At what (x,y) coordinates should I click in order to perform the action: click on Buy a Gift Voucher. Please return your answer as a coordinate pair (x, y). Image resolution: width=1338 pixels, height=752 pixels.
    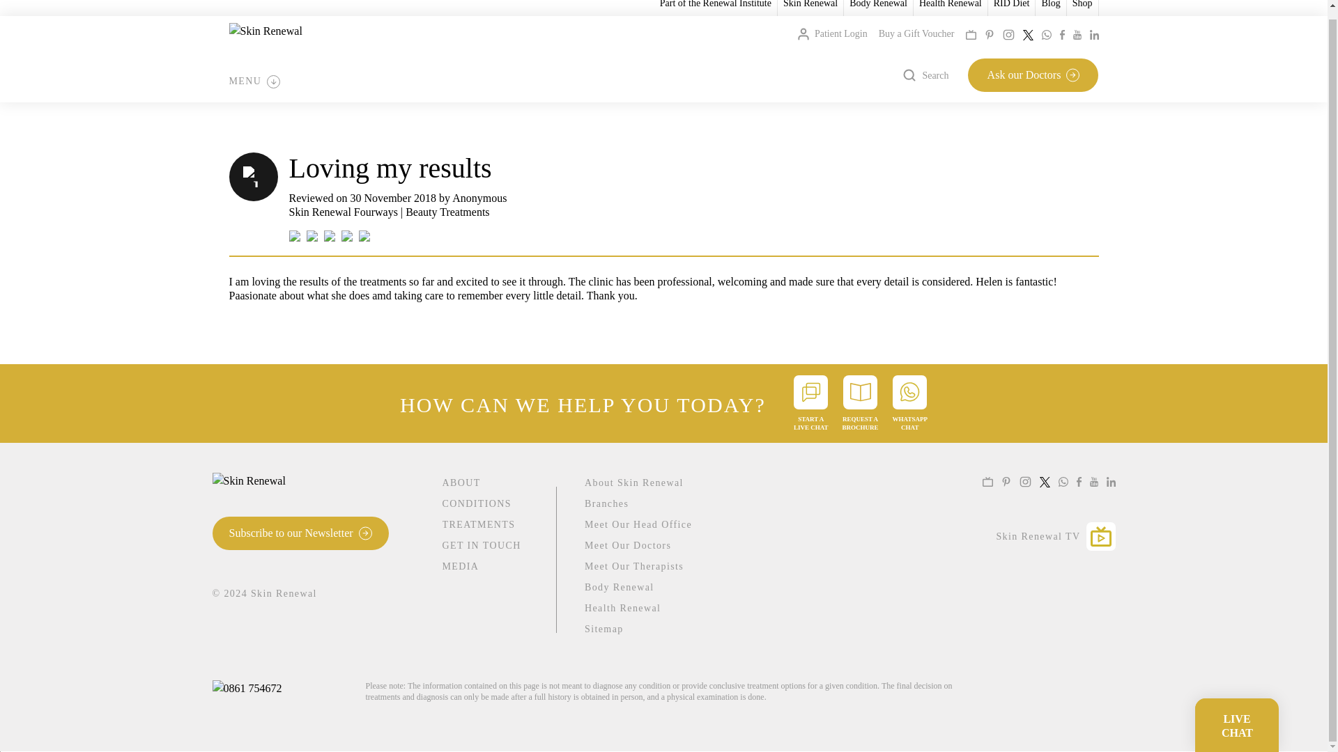
    Looking at the image, I should click on (917, 33).